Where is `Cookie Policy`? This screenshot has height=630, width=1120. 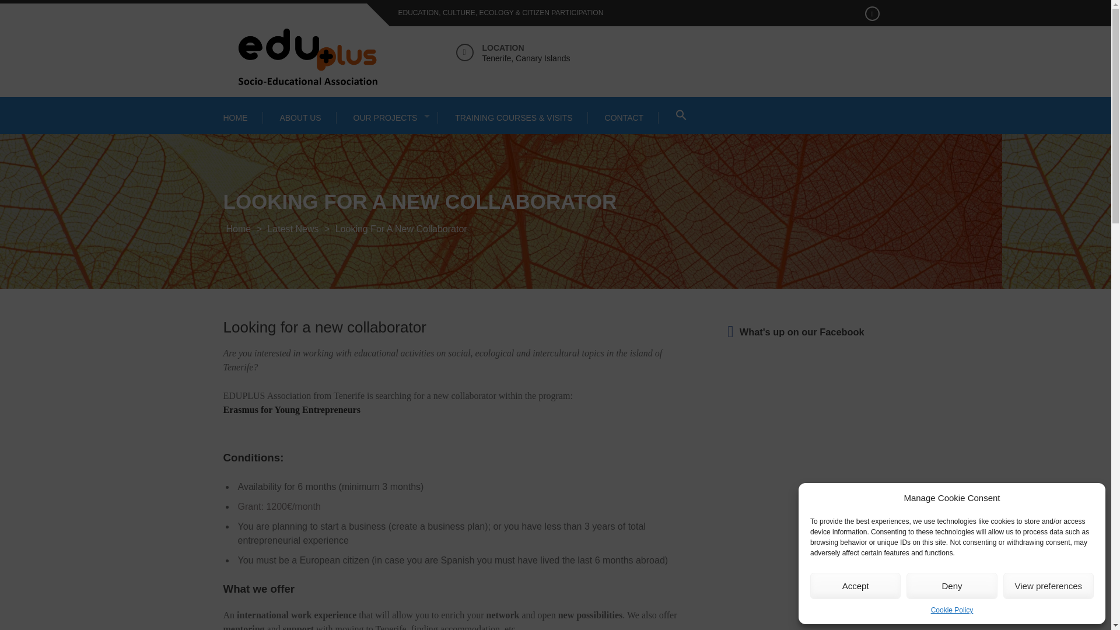
Cookie Policy is located at coordinates (952, 610).